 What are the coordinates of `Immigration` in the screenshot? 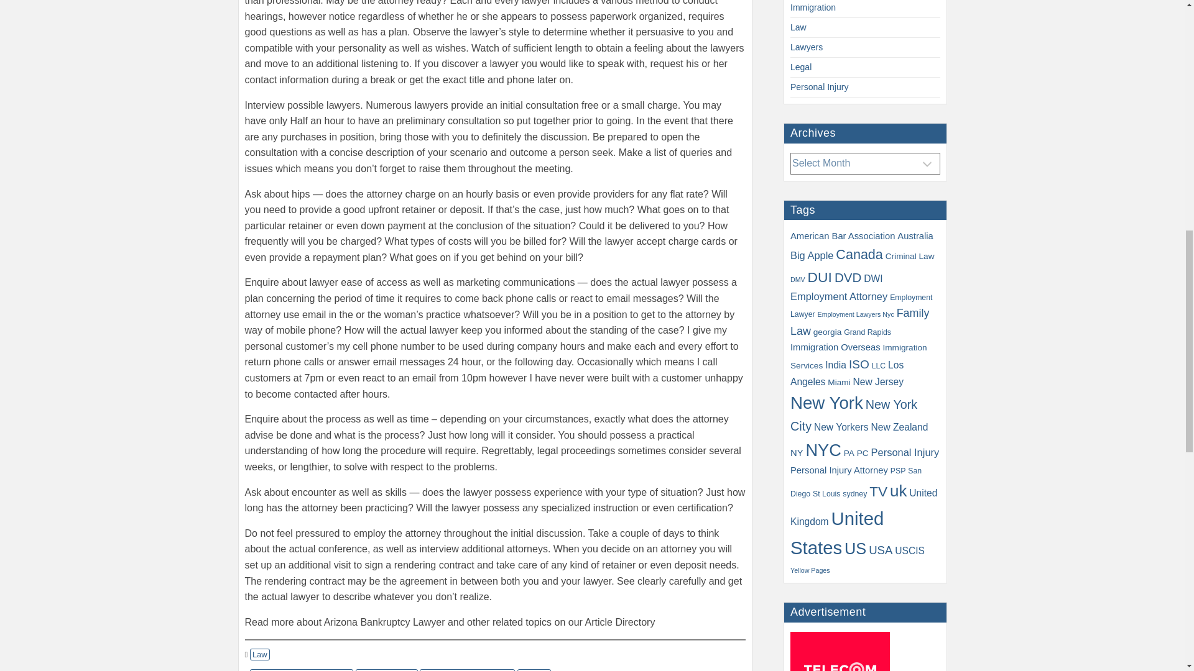 It's located at (813, 7).